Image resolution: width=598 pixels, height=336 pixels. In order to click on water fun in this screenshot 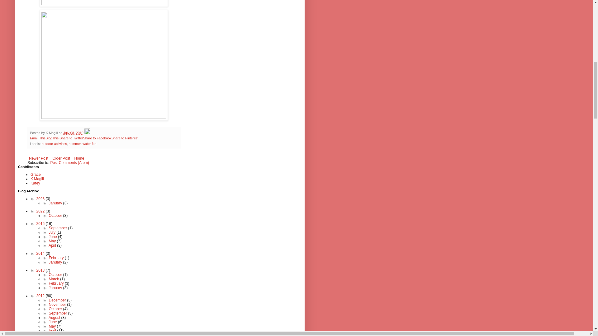, I will do `click(89, 143)`.